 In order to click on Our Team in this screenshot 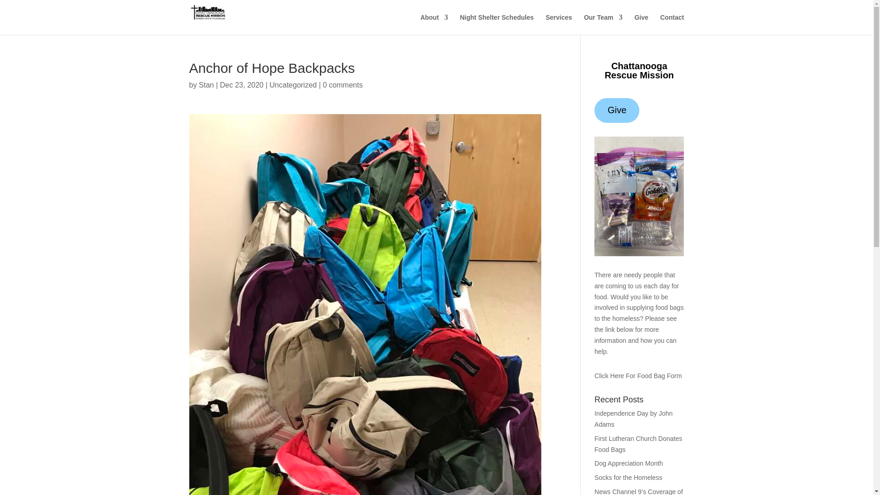, I will do `click(603, 24)`.